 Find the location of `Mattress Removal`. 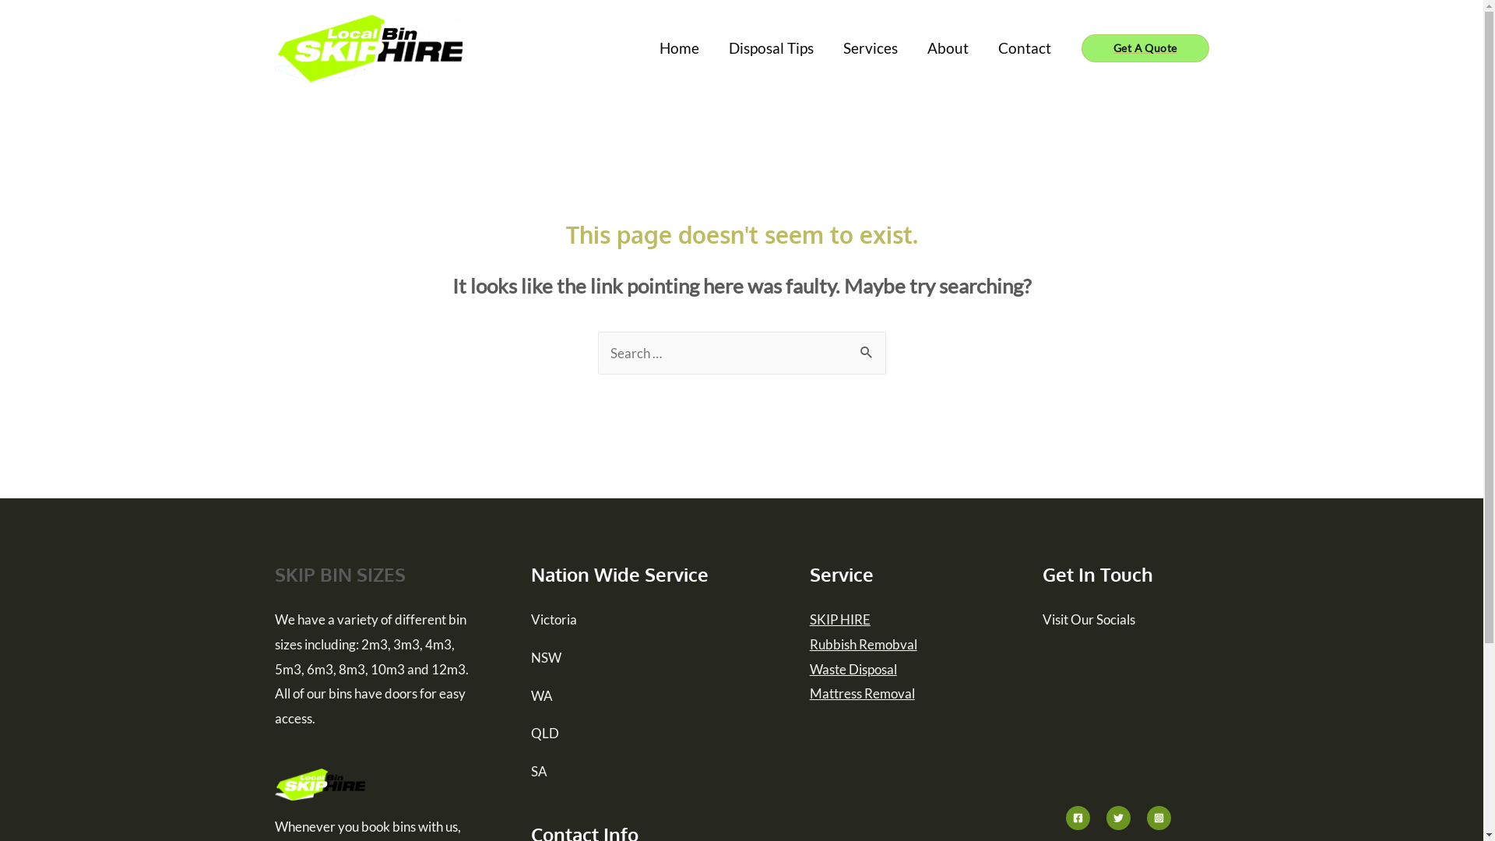

Mattress Removal is located at coordinates (863, 693).